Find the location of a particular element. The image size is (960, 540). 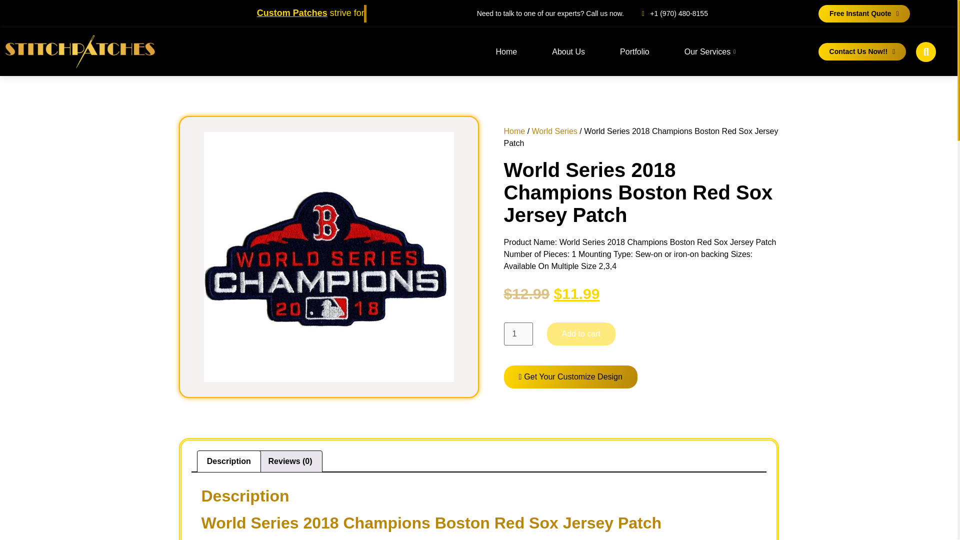

Free Instant Quote is located at coordinates (864, 13).